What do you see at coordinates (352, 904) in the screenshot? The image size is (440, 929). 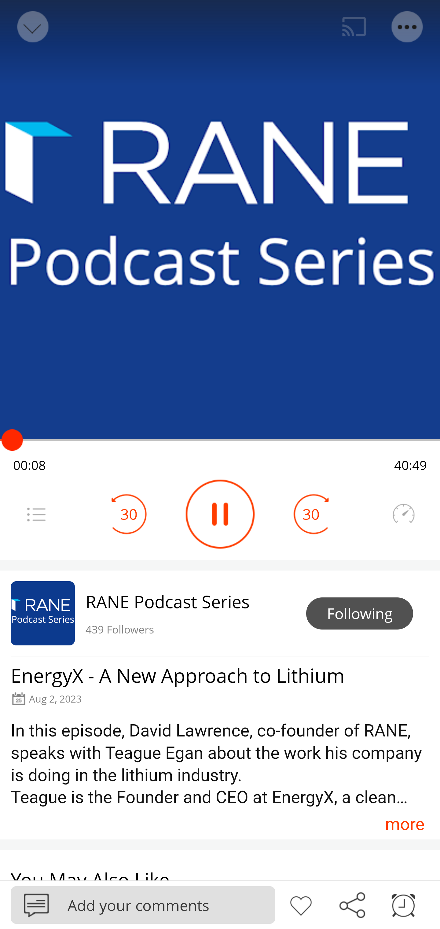 I see `Share` at bounding box center [352, 904].